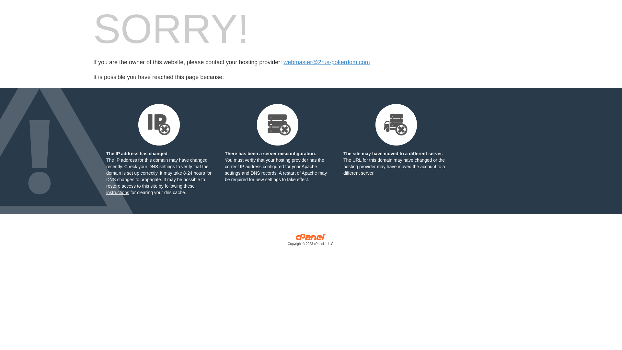  Describe the element at coordinates (327, 62) in the screenshot. I see `webmaster@2rus-pokerdom.com` at that location.